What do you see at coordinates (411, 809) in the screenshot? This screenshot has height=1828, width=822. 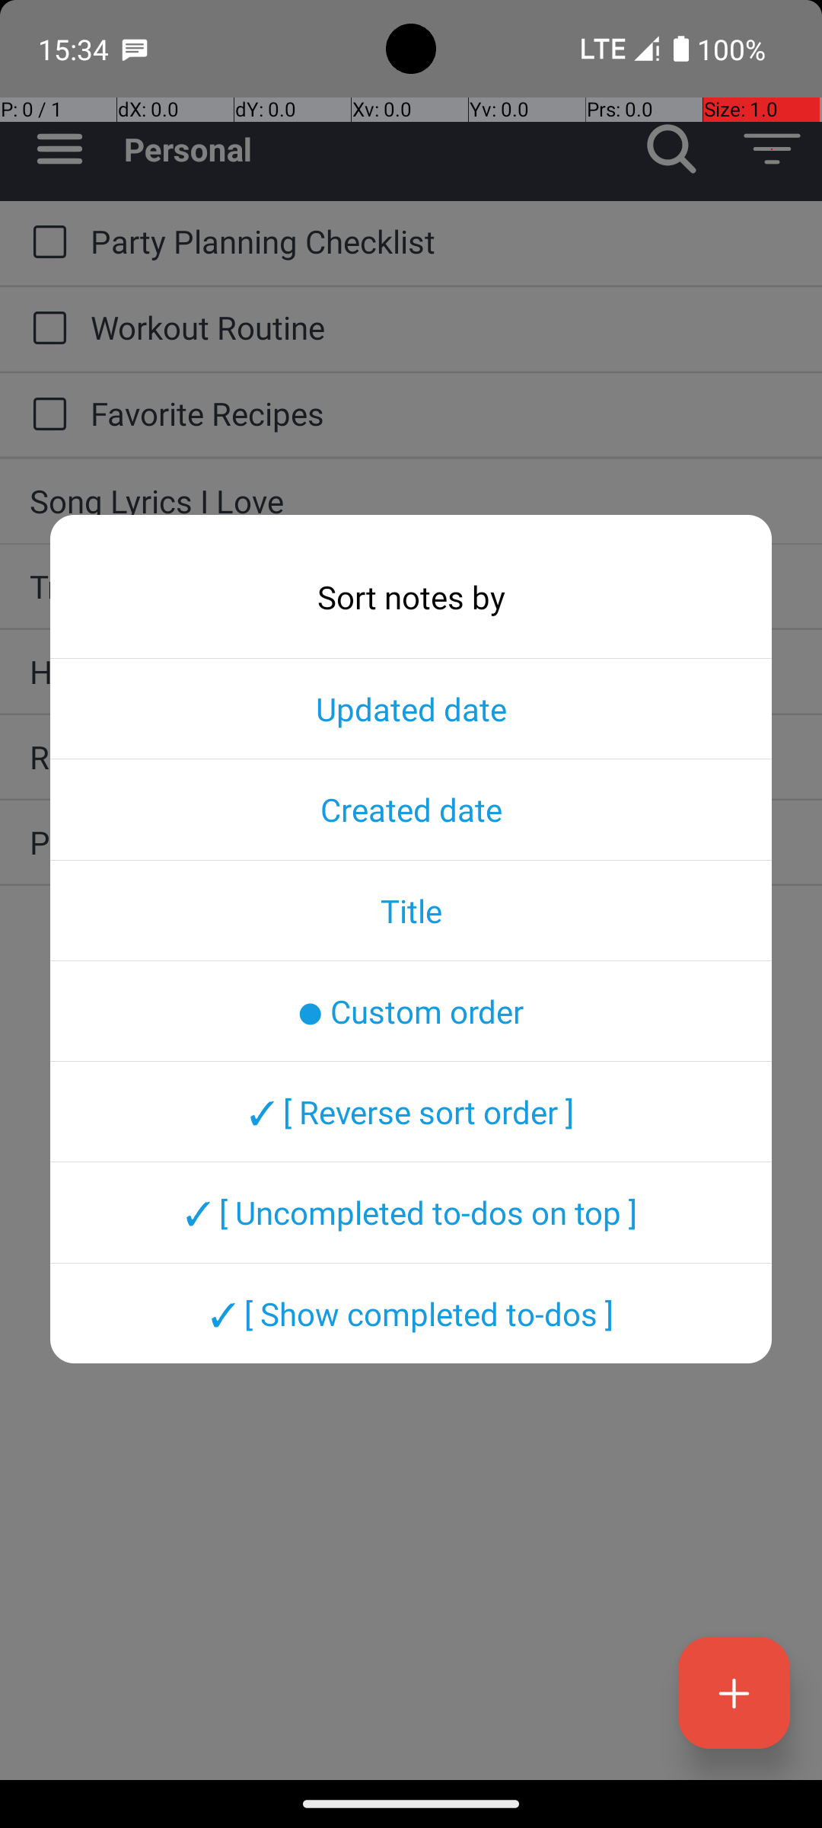 I see `Created date` at bounding box center [411, 809].